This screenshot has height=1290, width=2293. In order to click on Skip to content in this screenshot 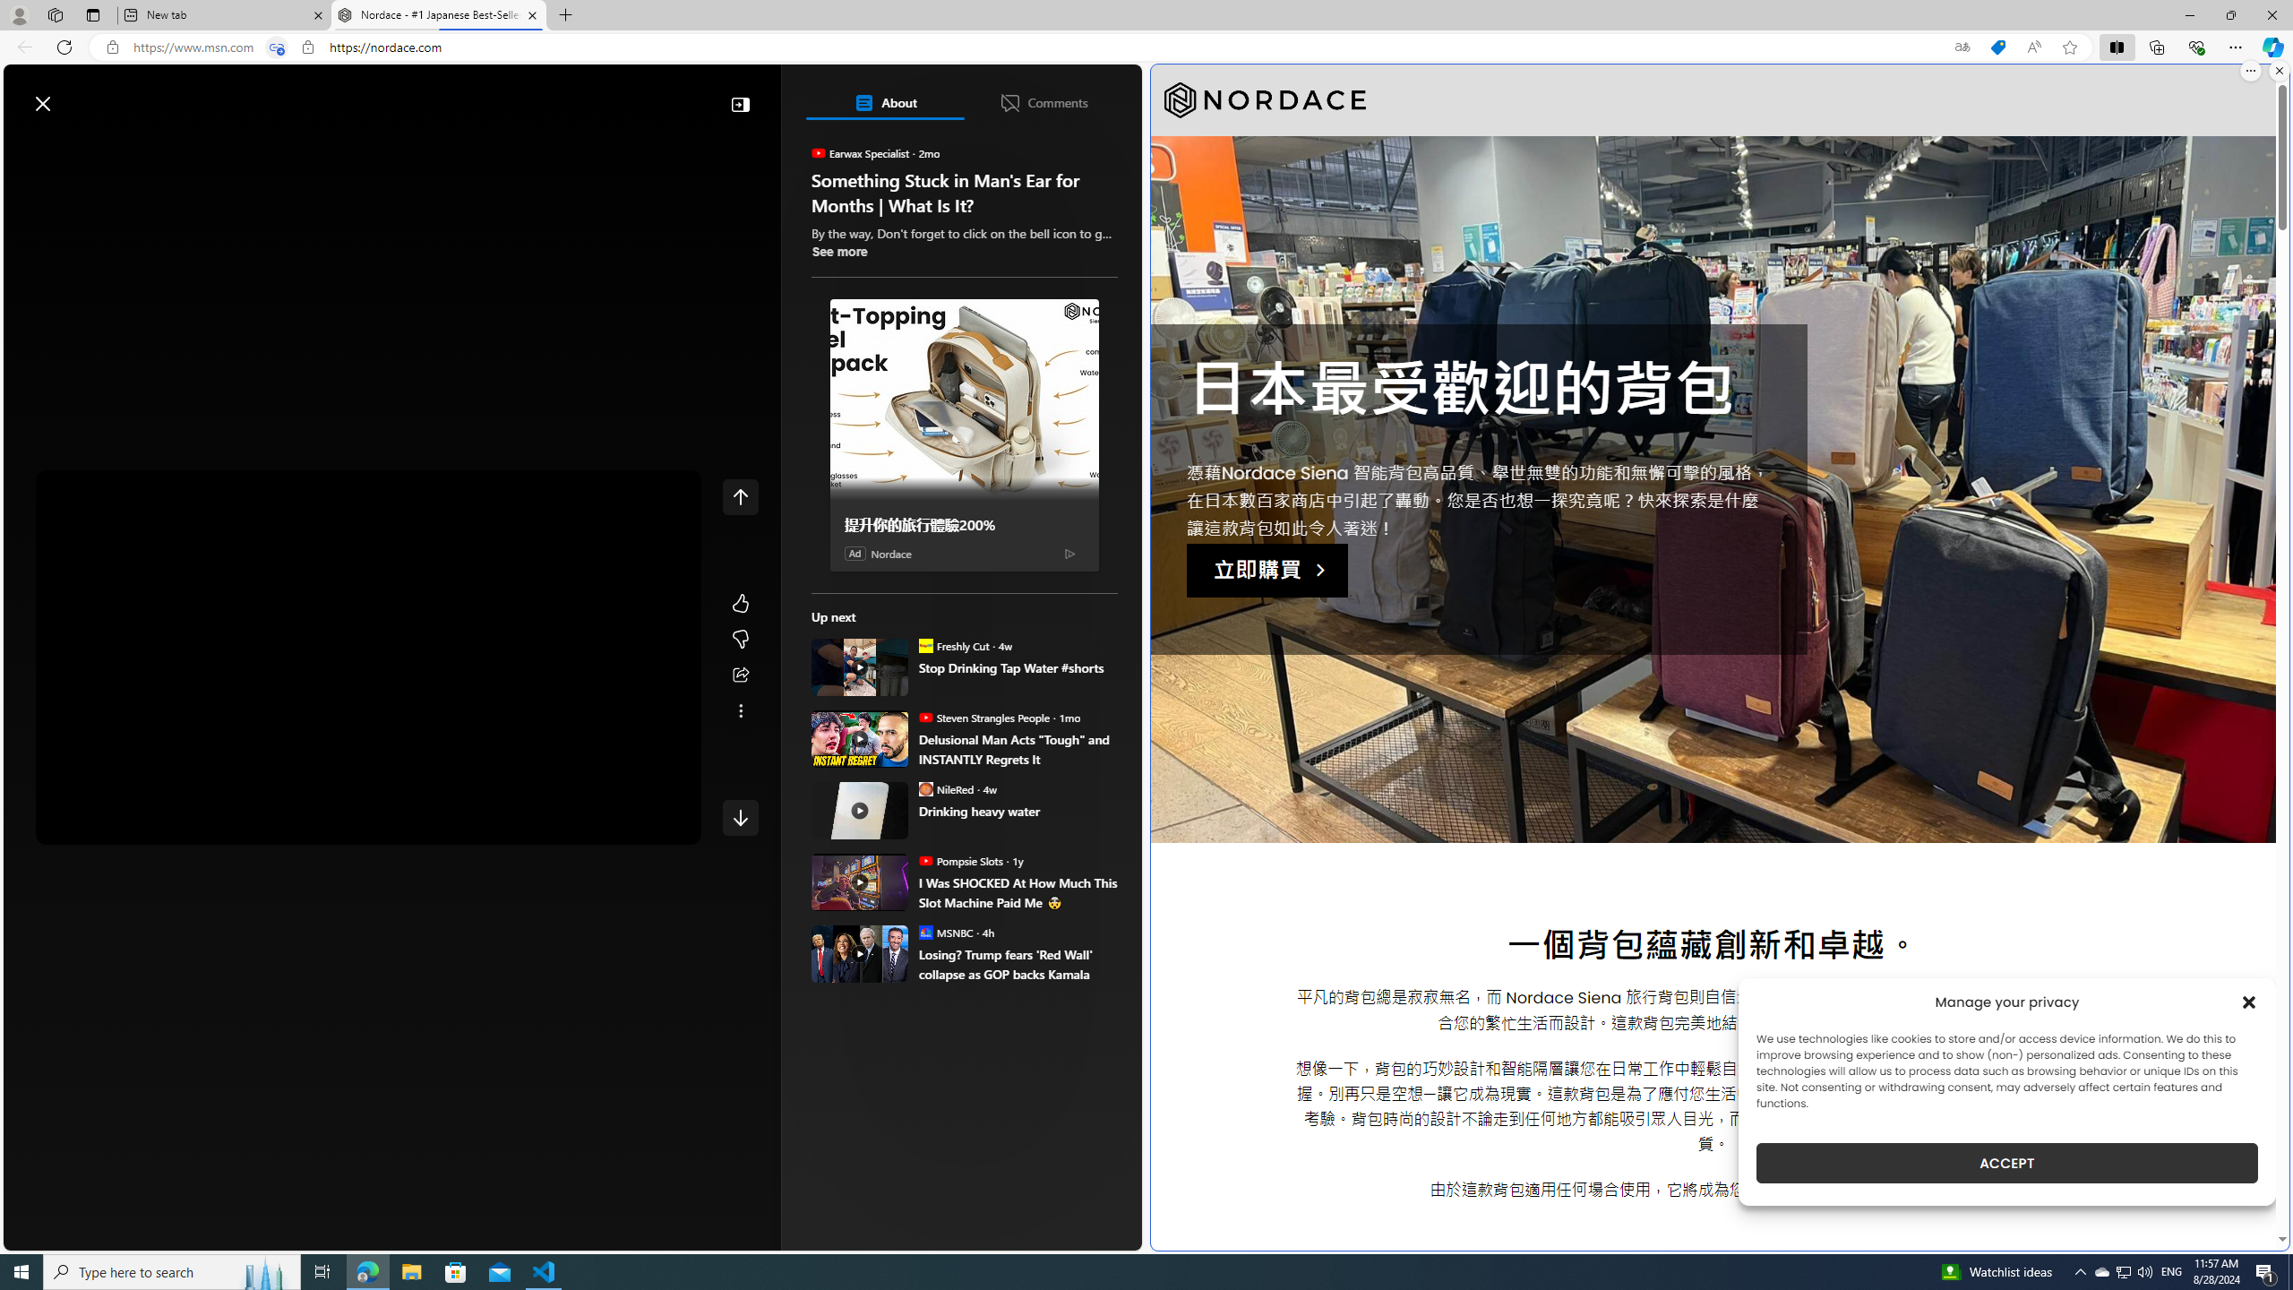, I will do `click(77, 95)`.